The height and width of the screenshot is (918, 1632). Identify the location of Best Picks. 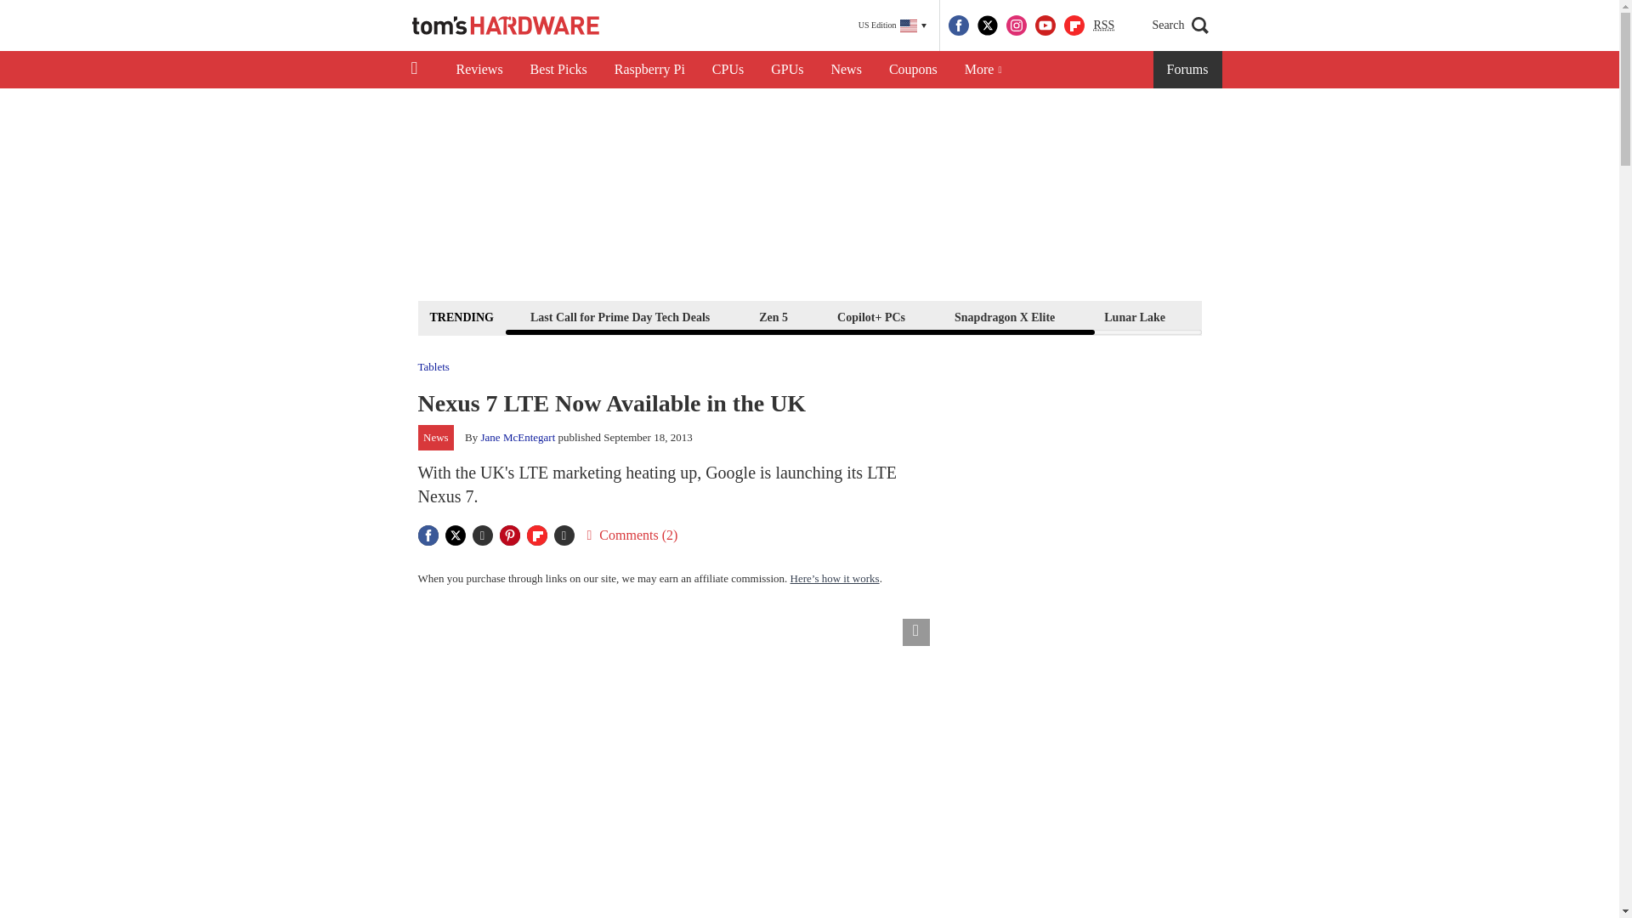
(558, 70).